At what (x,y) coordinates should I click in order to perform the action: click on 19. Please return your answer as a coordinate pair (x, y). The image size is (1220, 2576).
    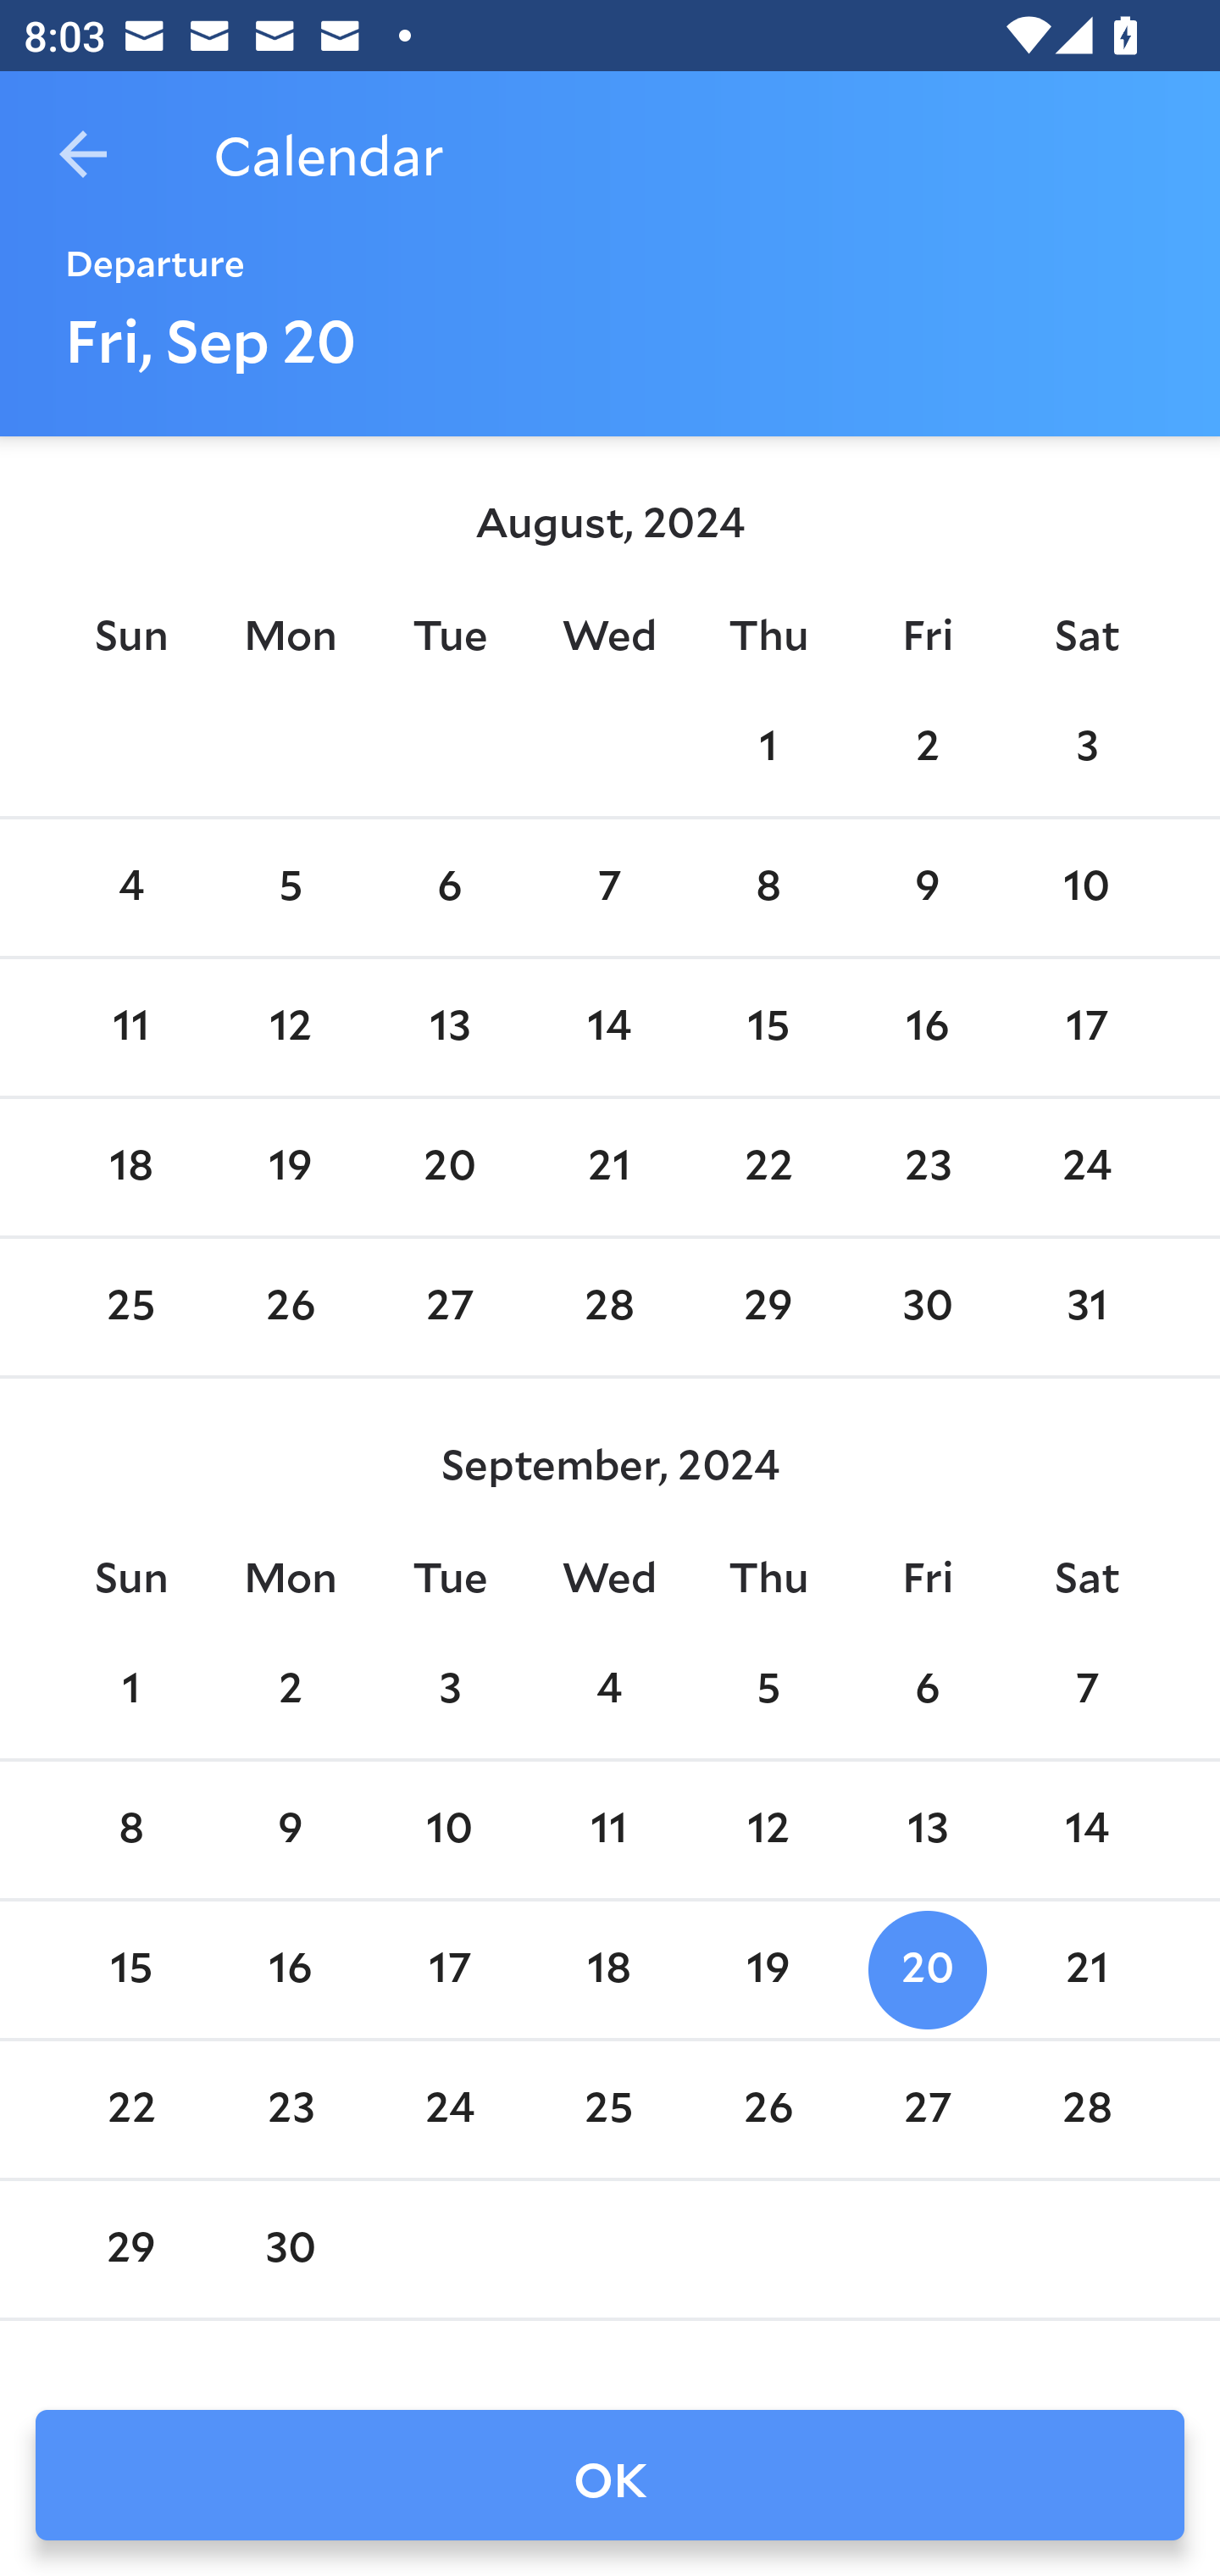
    Looking at the image, I should click on (768, 1970).